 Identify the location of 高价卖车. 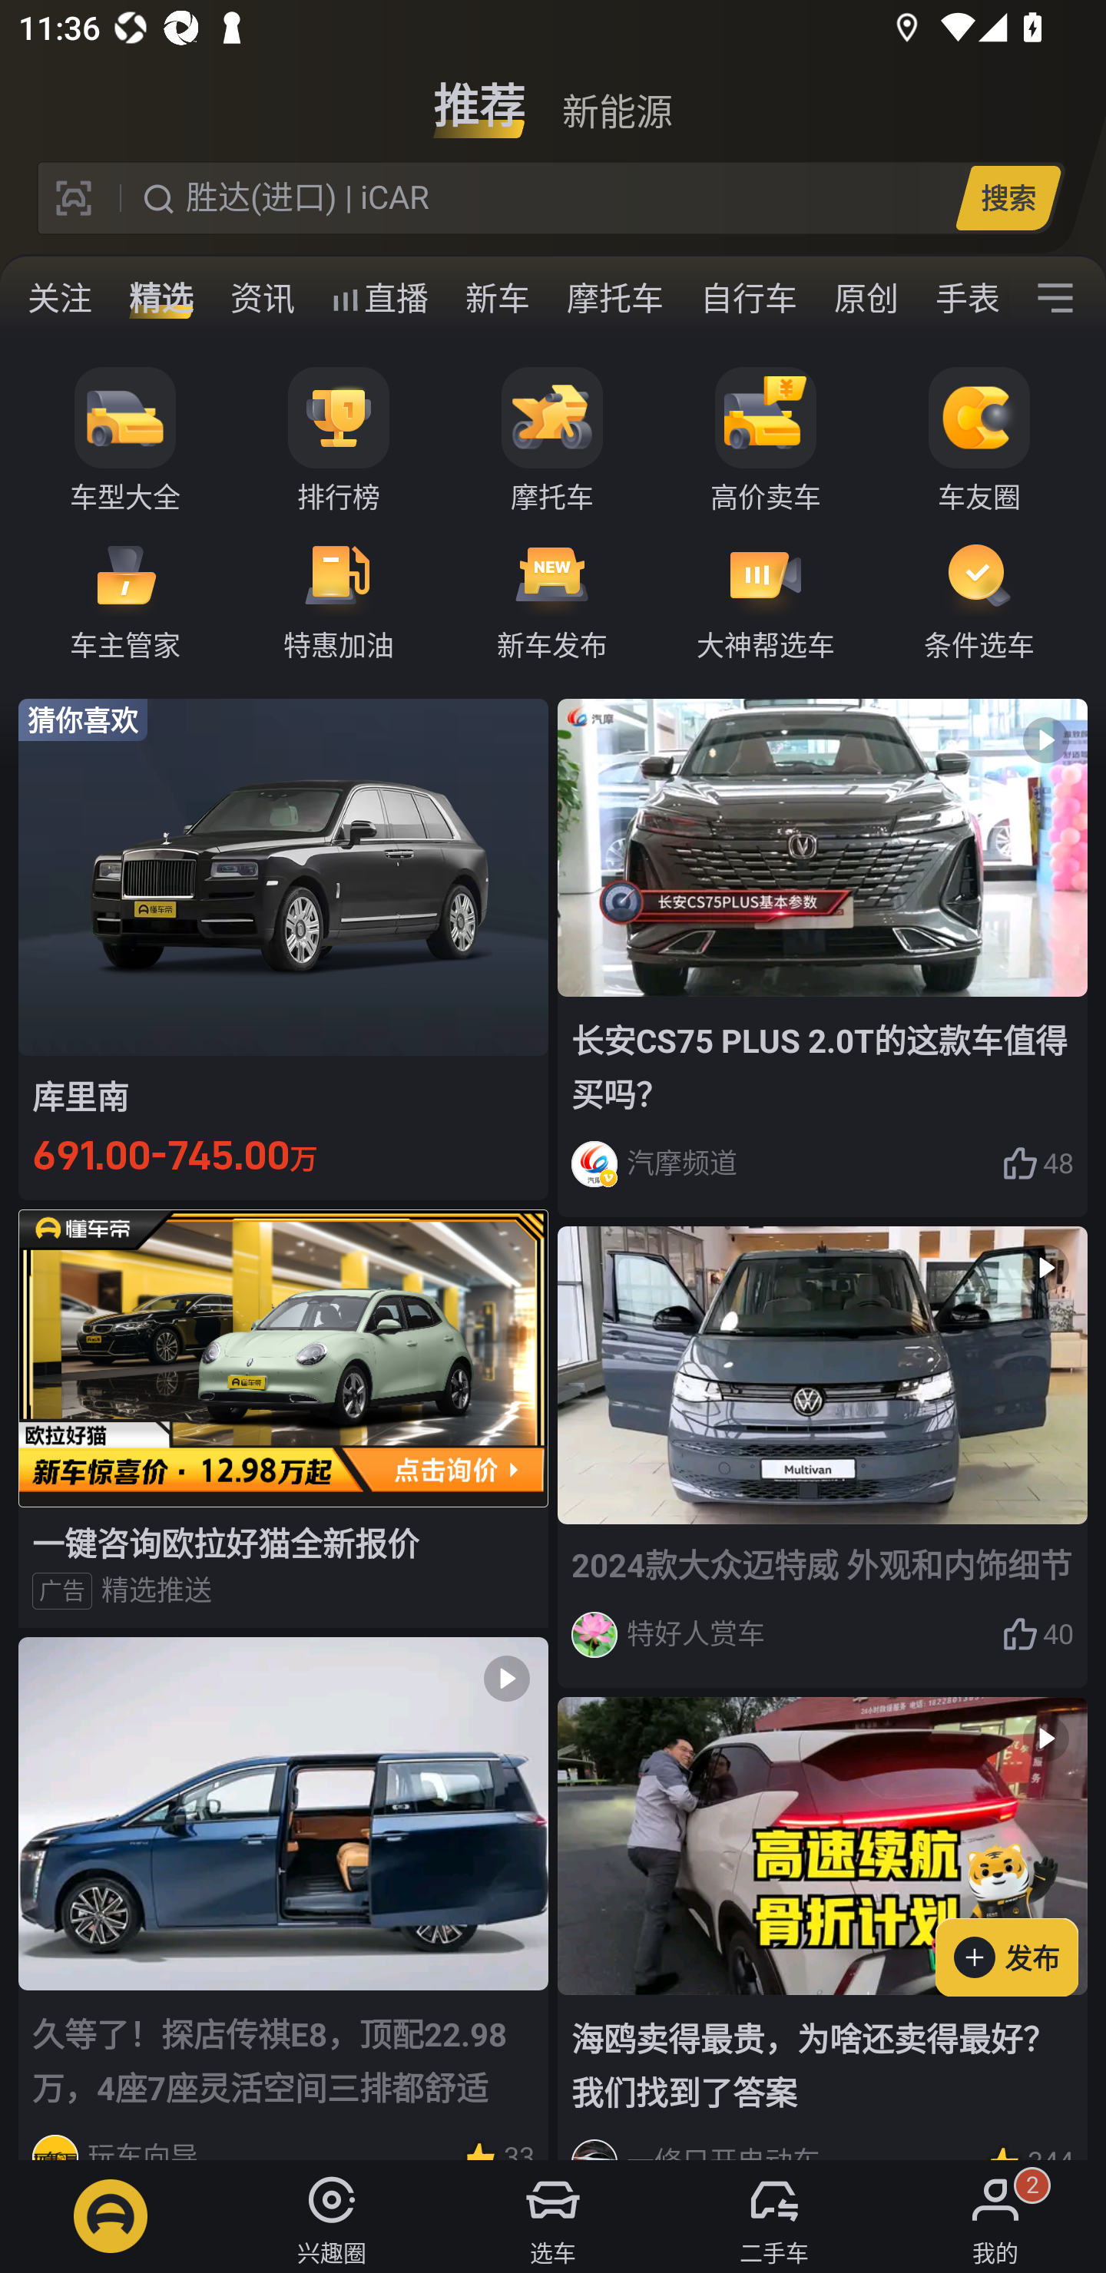
(766, 441).